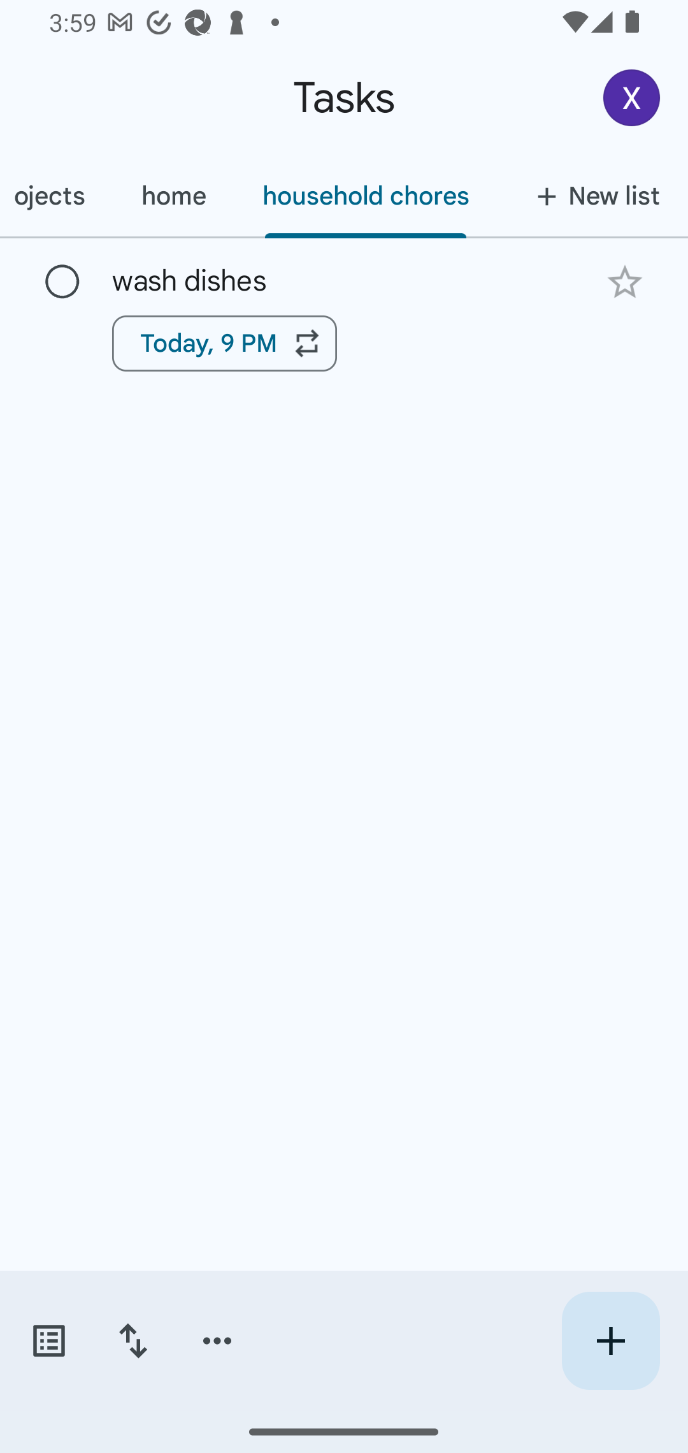  I want to click on Change sort order, so click(133, 1341).